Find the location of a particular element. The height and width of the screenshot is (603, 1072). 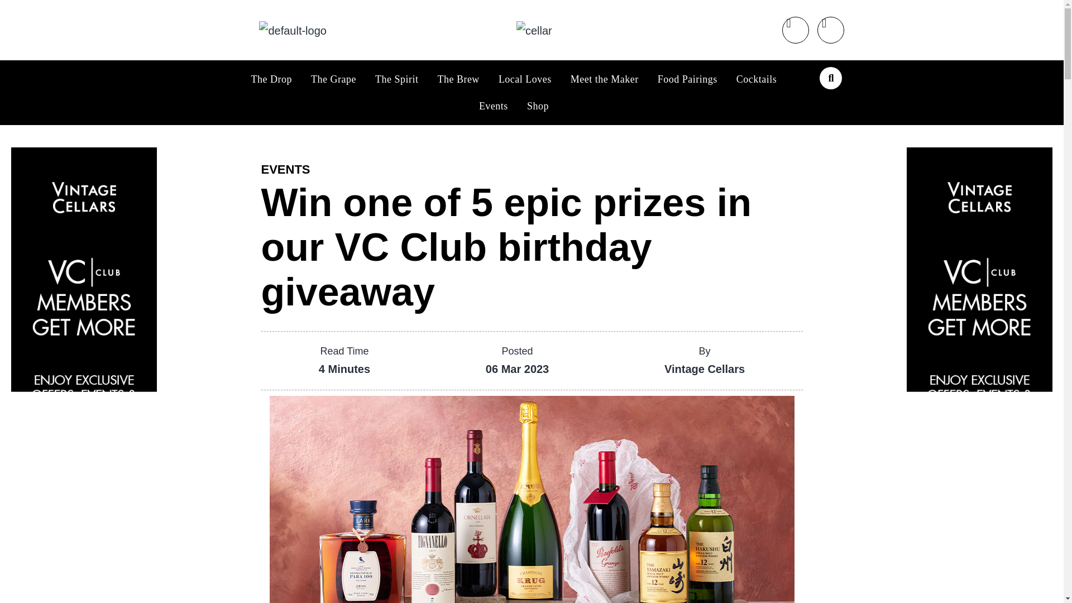

Local Loves is located at coordinates (525, 79).